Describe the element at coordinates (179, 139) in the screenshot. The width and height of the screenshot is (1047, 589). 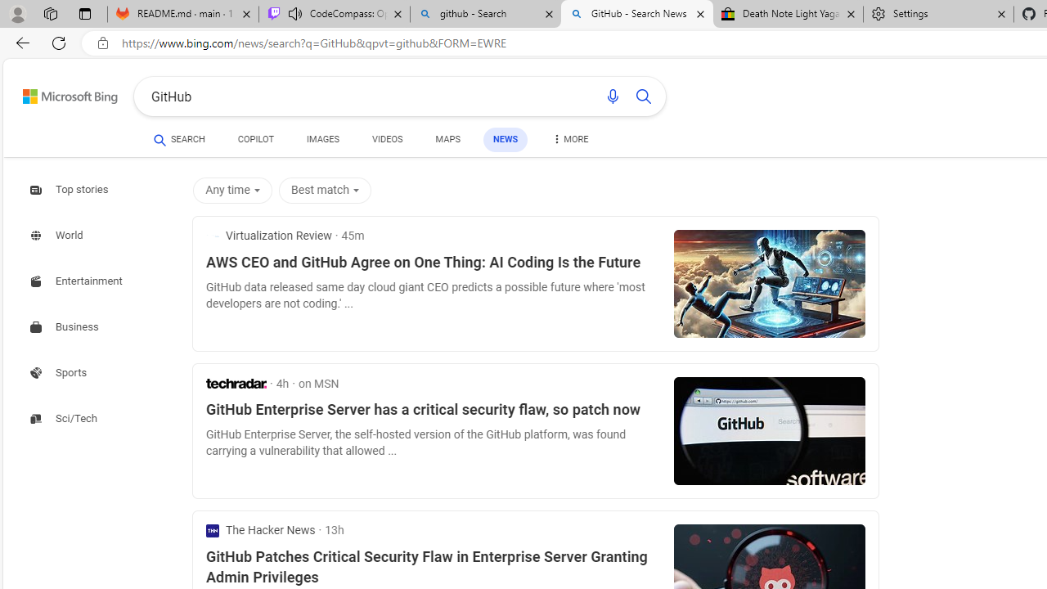
I see `SEARCH` at that location.